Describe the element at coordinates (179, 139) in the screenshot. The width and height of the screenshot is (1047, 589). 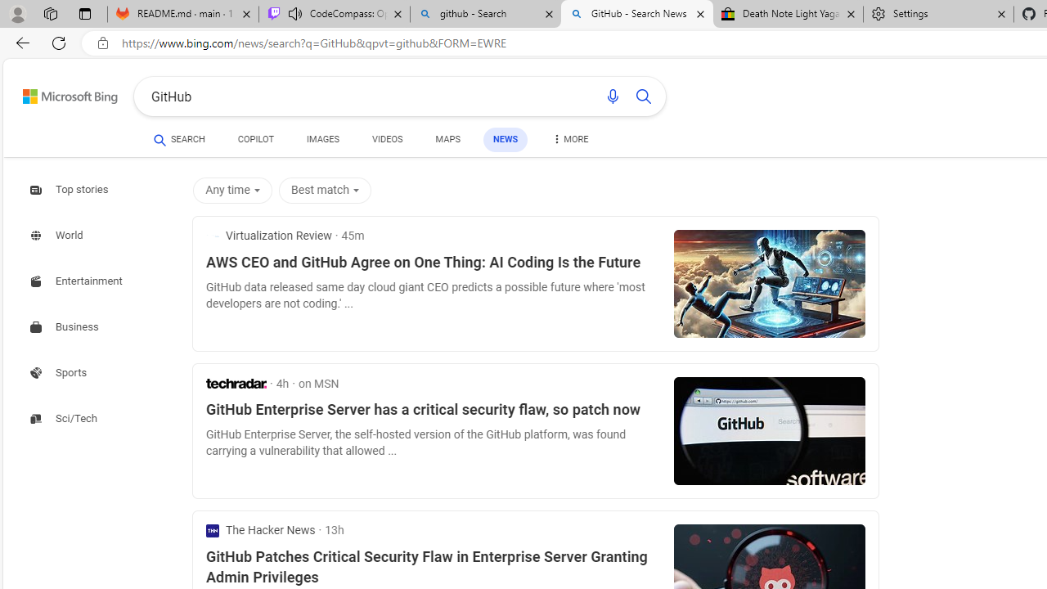
I see `SEARCH` at that location.